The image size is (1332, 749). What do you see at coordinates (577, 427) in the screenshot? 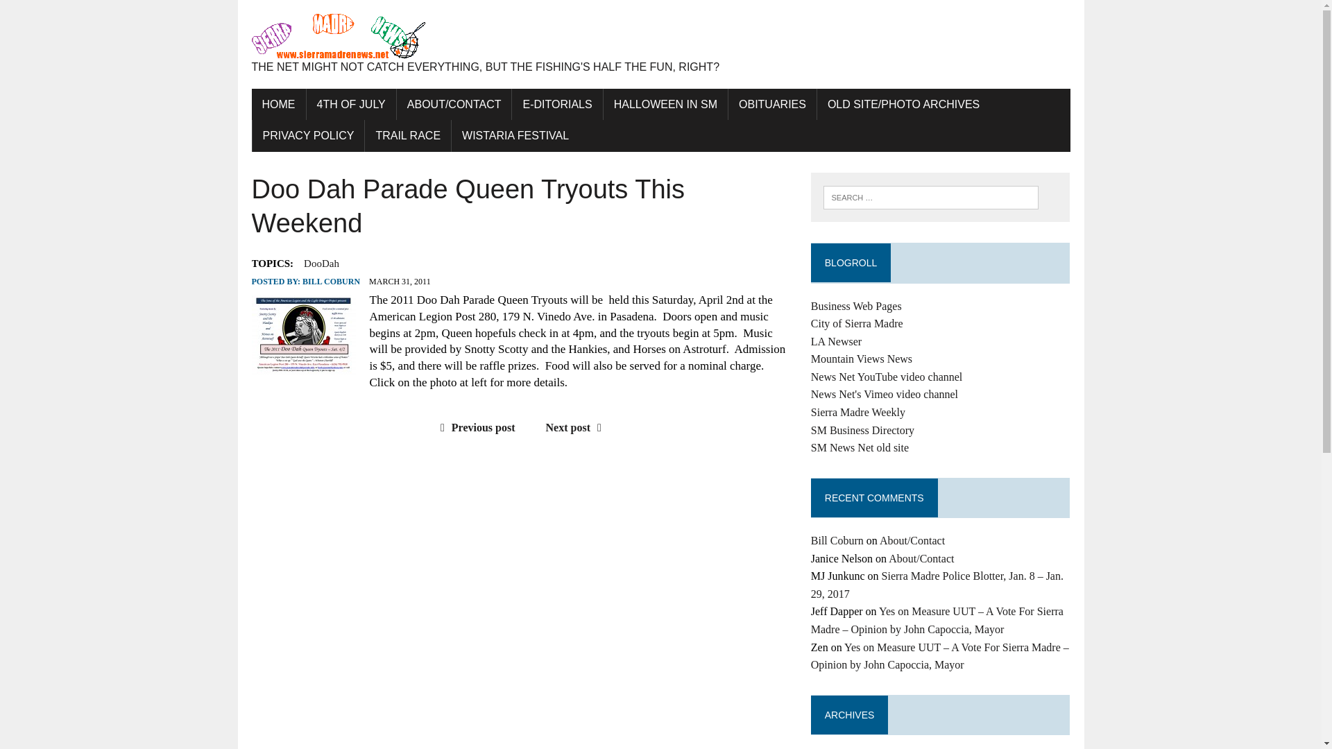
I see `Next post` at bounding box center [577, 427].